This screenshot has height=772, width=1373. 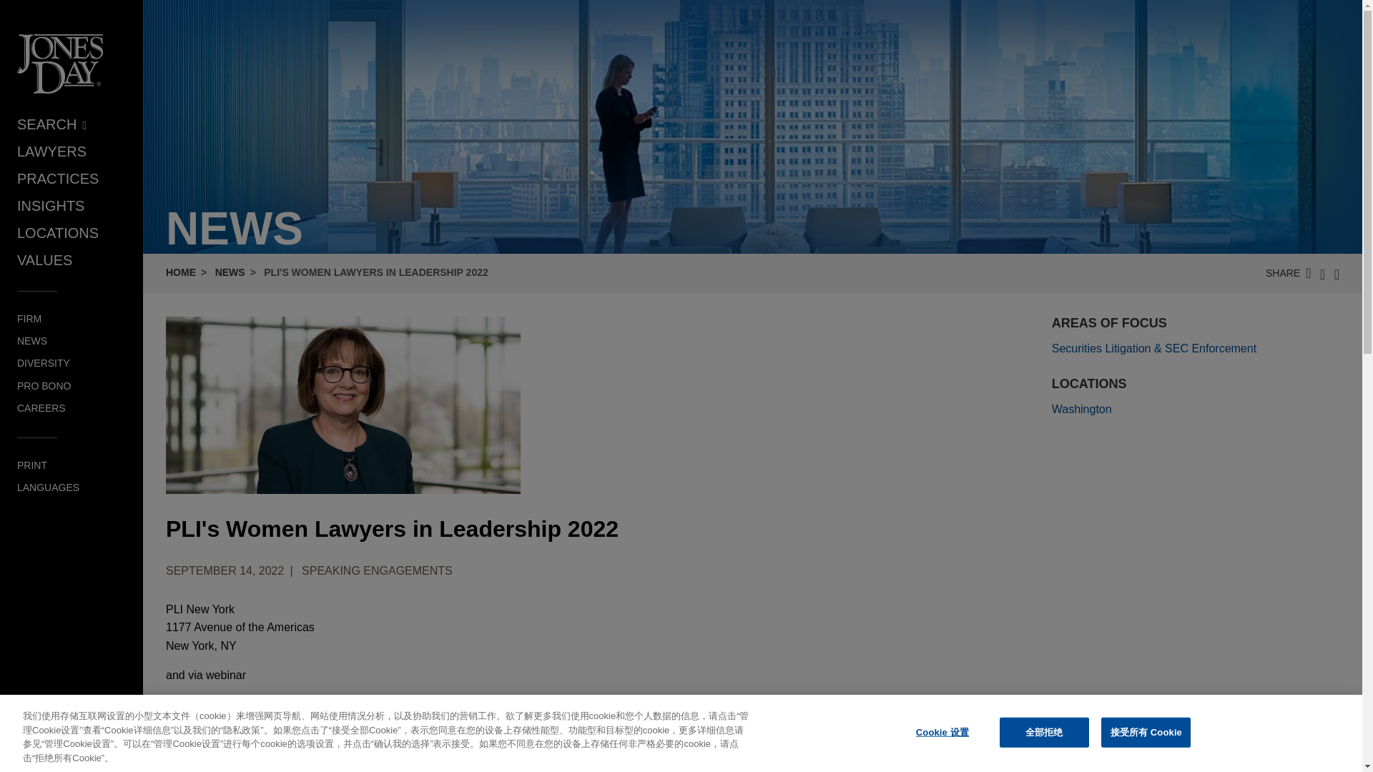 I want to click on HOME, so click(x=181, y=272).